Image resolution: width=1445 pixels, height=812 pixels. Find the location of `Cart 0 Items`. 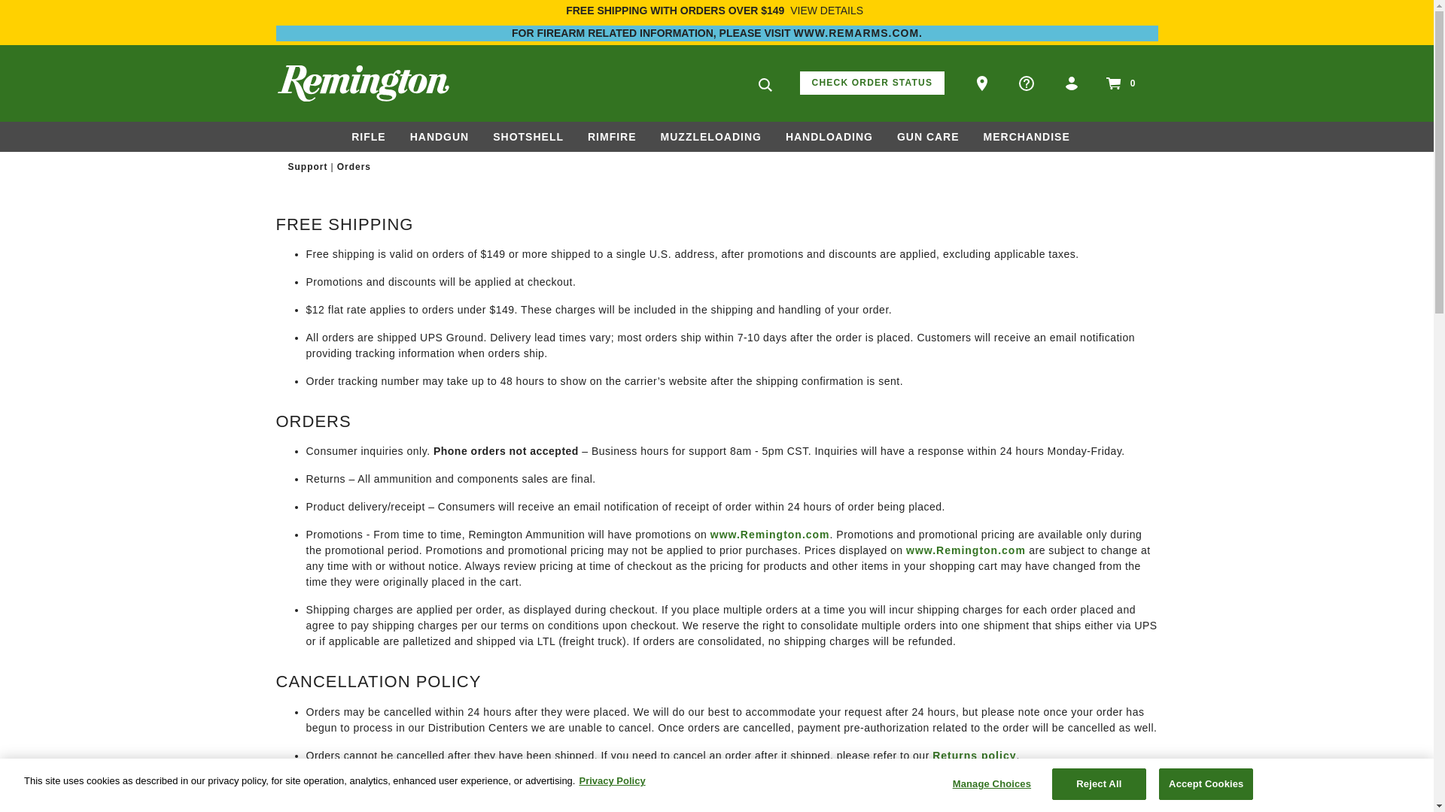

Cart 0 Items is located at coordinates (1118, 83).